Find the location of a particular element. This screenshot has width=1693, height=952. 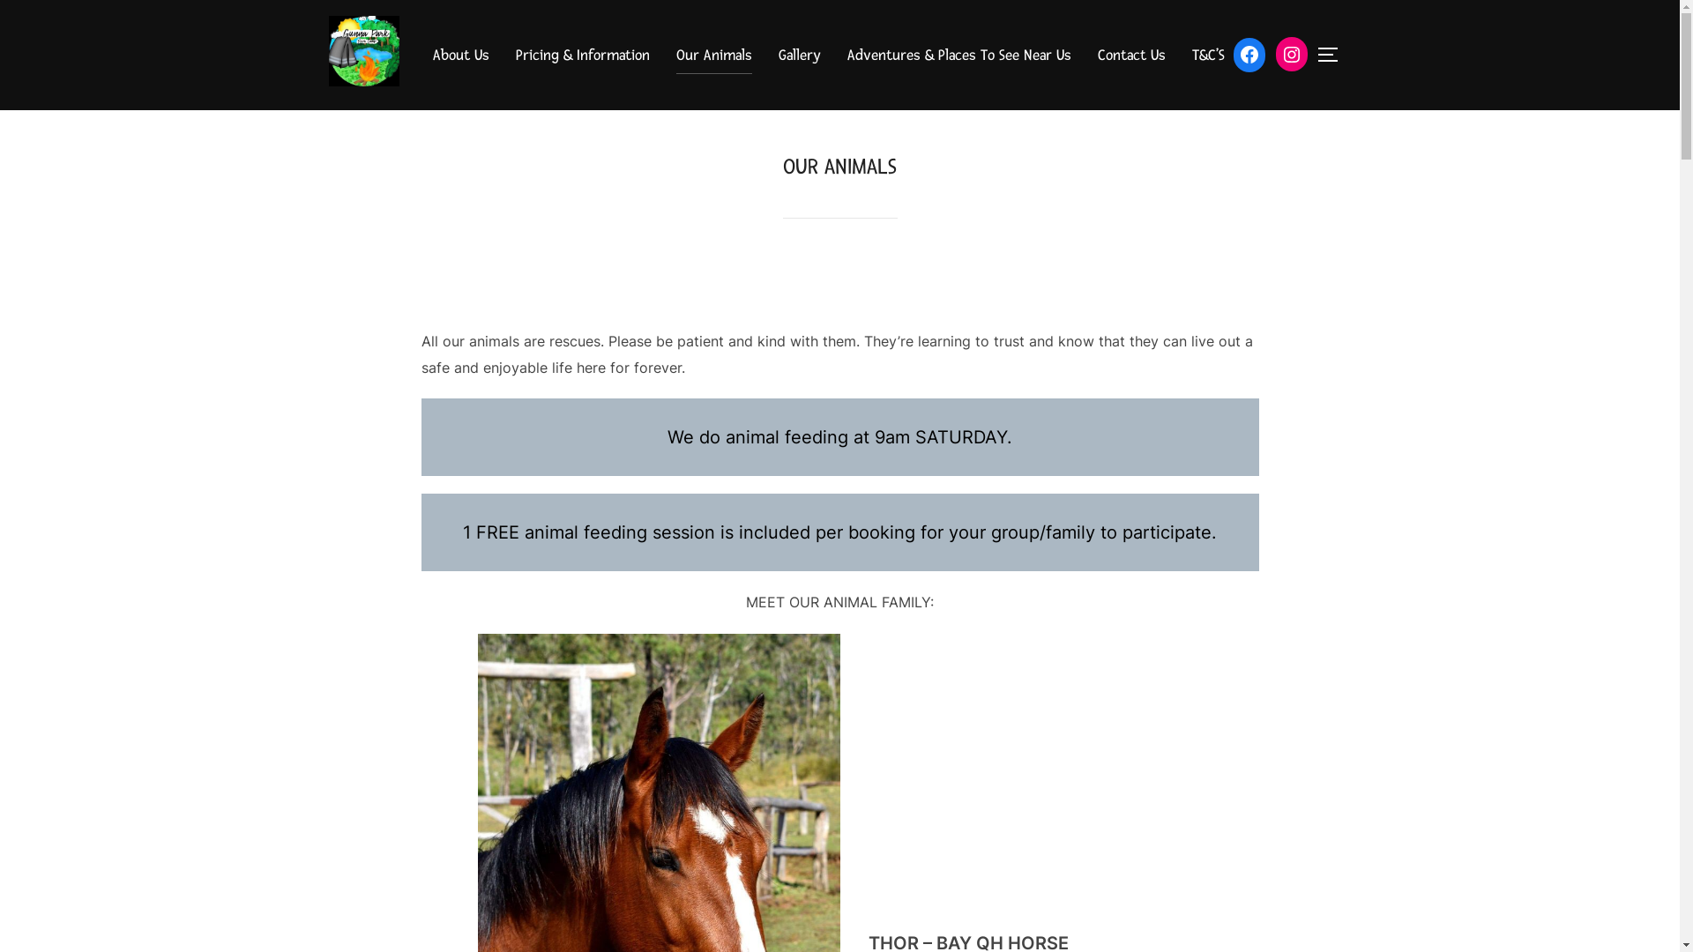

Facebook is located at coordinates (1249, 55).